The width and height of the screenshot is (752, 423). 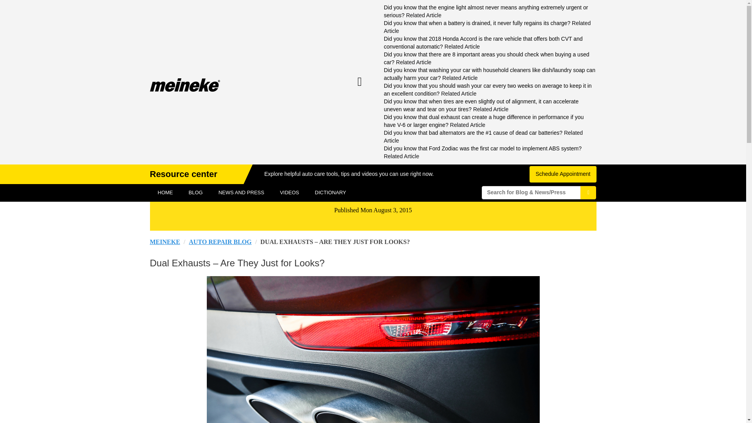 What do you see at coordinates (401, 156) in the screenshot?
I see `Related Article` at bounding box center [401, 156].